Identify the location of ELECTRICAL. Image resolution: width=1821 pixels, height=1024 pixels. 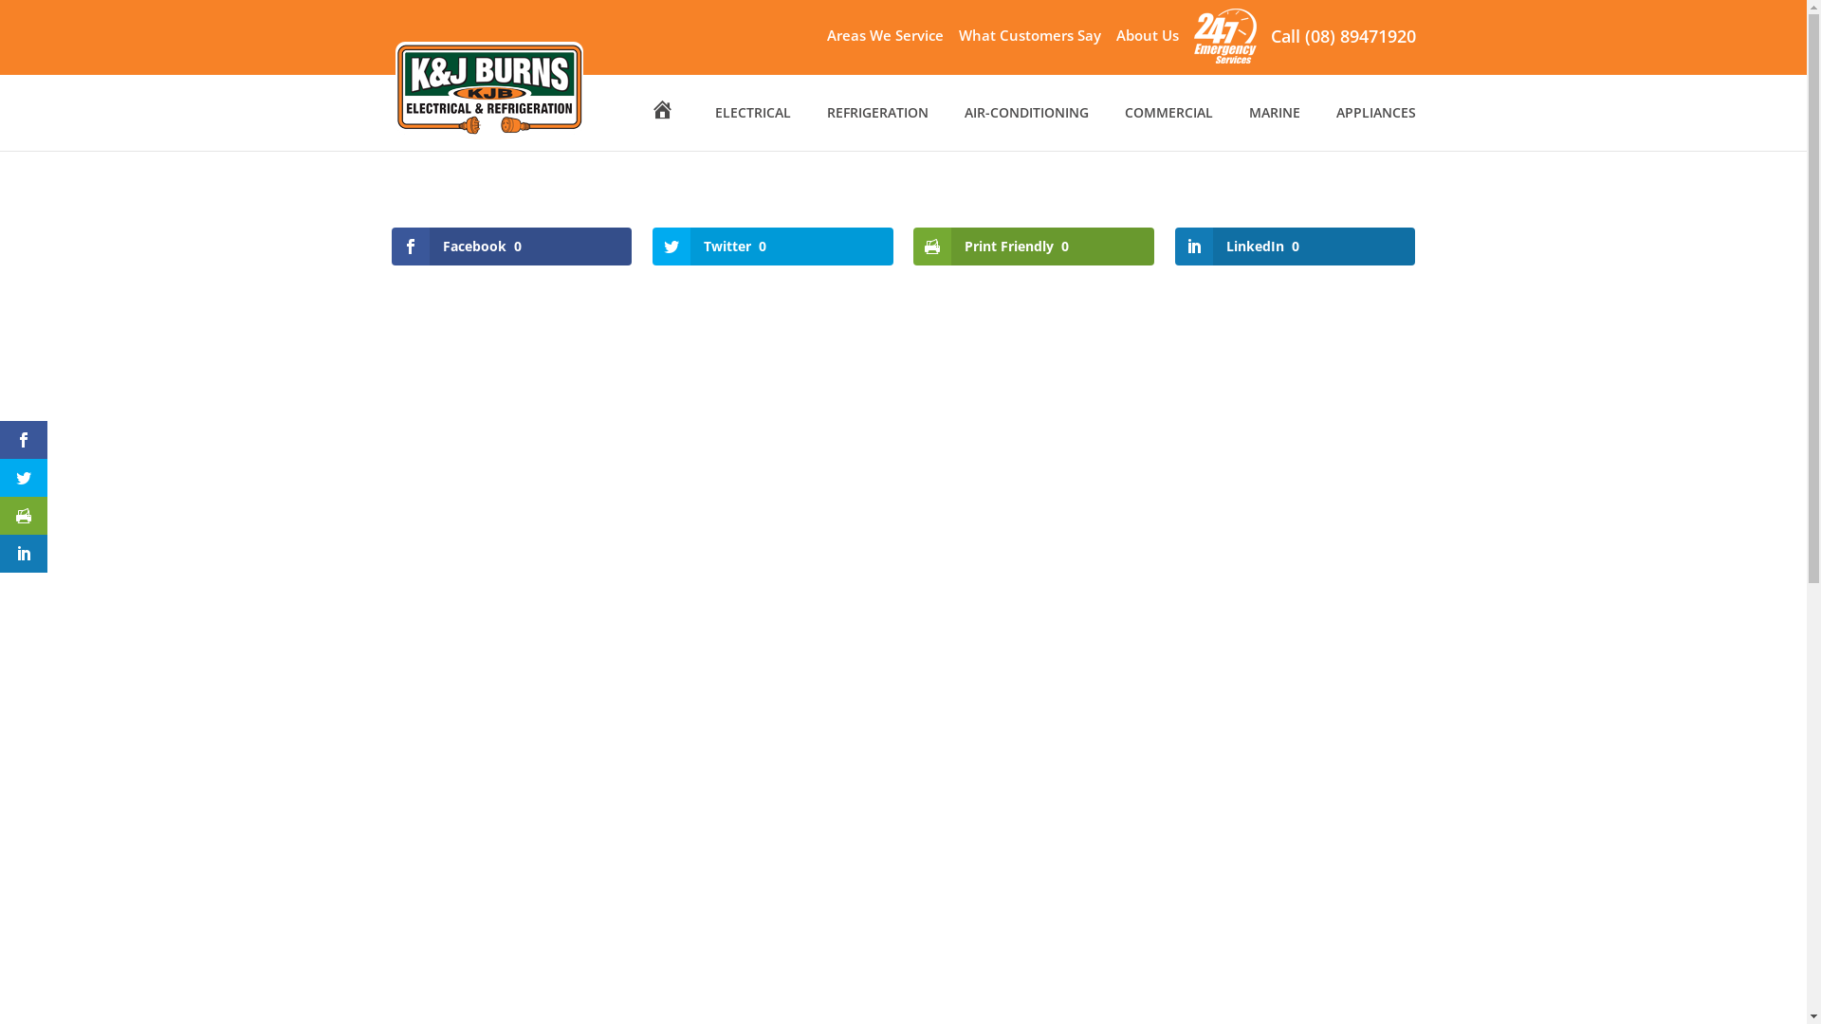
(753, 129).